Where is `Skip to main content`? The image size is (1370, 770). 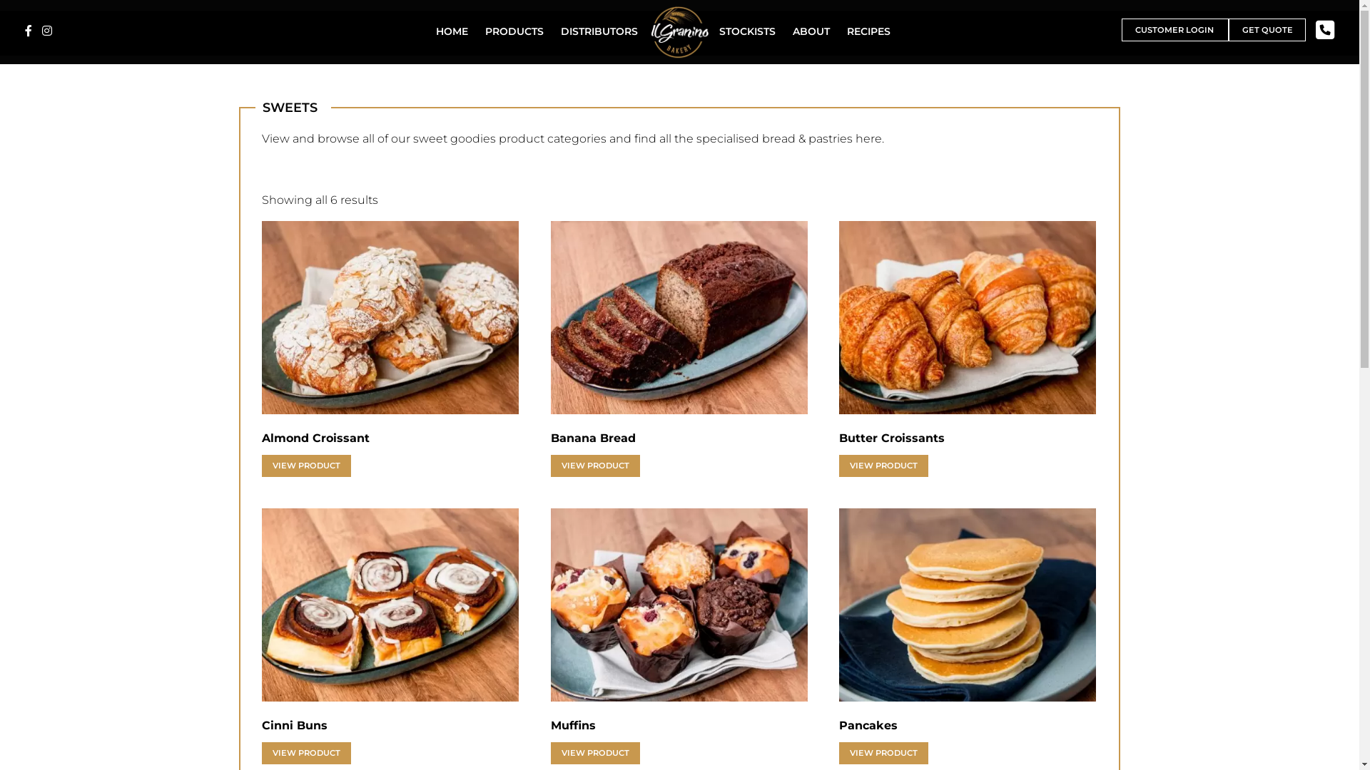 Skip to main content is located at coordinates (0, 0).